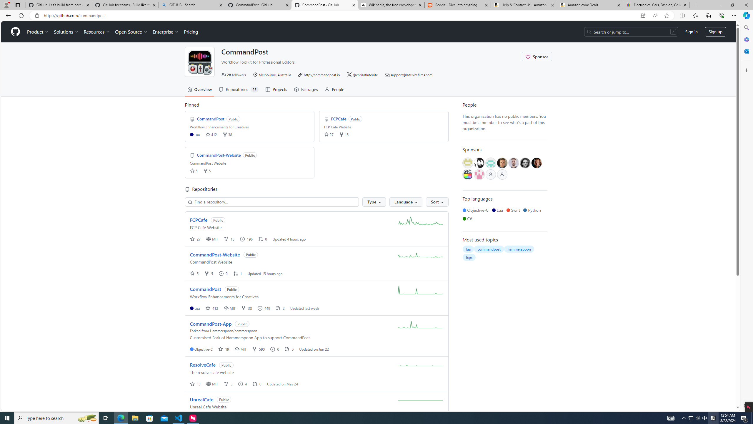 The width and height of the screenshot is (753, 424). Describe the element at coordinates (249, 163) in the screenshot. I see `CommandPost-WebsitePublicCommandPost Website 5 5` at that location.